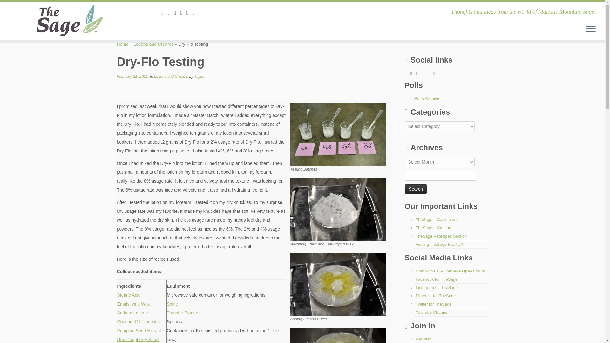 The height and width of the screenshot is (343, 610). What do you see at coordinates (200, 77) in the screenshot?
I see `View all posts by Taylor` at bounding box center [200, 77].